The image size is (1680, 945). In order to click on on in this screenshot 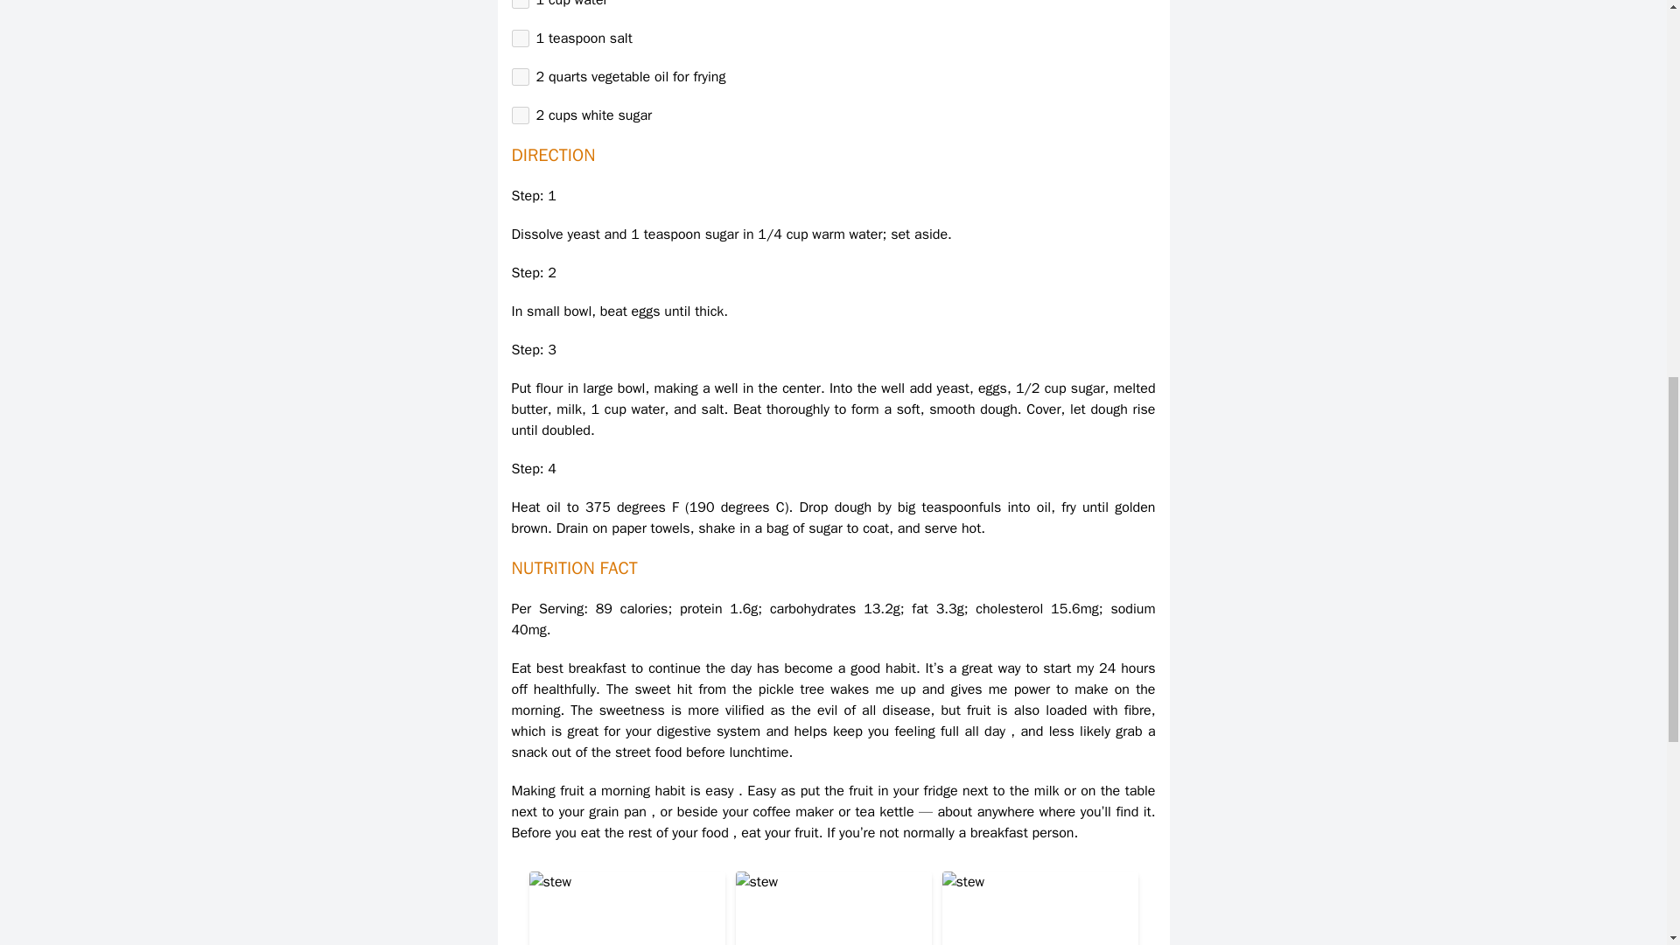, I will do `click(520, 77)`.